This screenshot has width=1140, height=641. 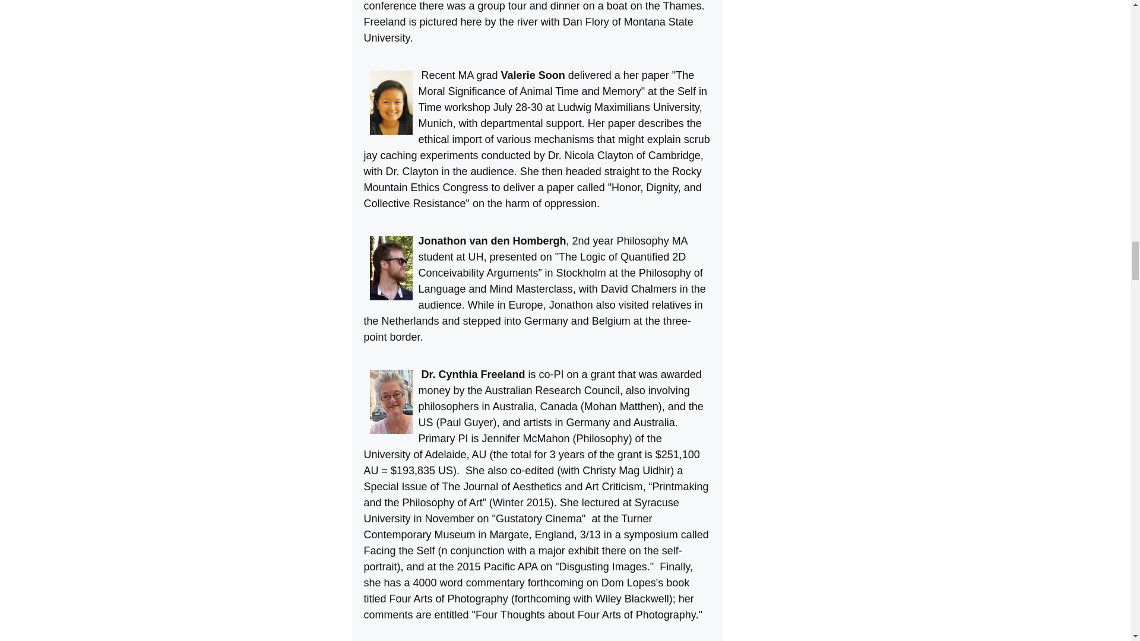 I want to click on University of Houston, so click(x=476, y=256).